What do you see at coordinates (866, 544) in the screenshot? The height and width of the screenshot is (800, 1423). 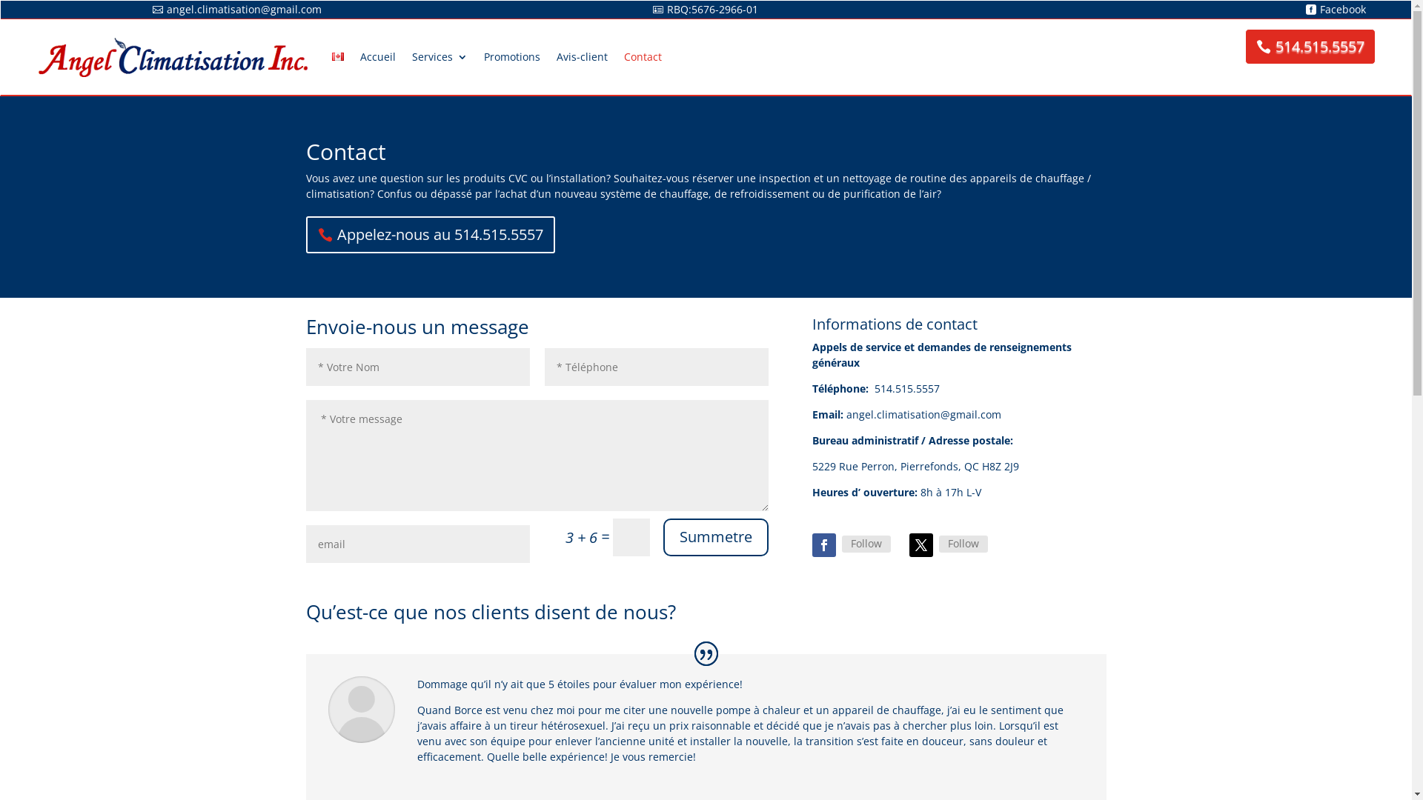 I see `Follow` at bounding box center [866, 544].